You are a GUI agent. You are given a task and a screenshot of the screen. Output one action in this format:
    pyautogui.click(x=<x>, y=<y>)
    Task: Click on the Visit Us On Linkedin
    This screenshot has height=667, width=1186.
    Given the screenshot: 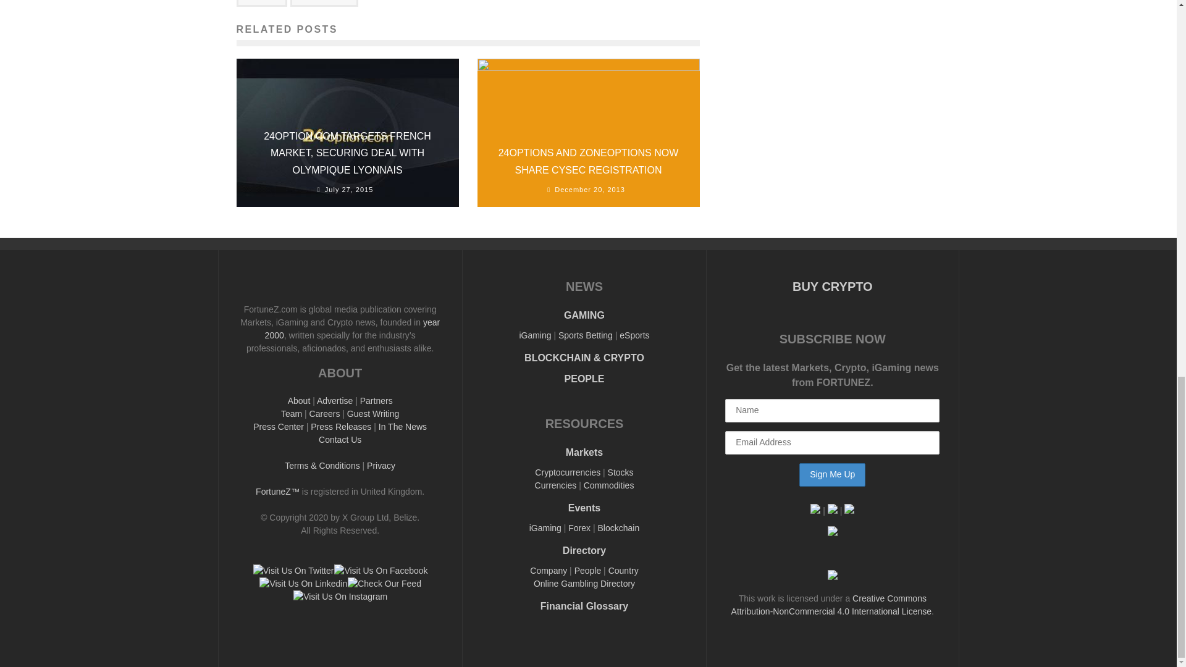 What is the action you would take?
    pyautogui.click(x=303, y=583)
    